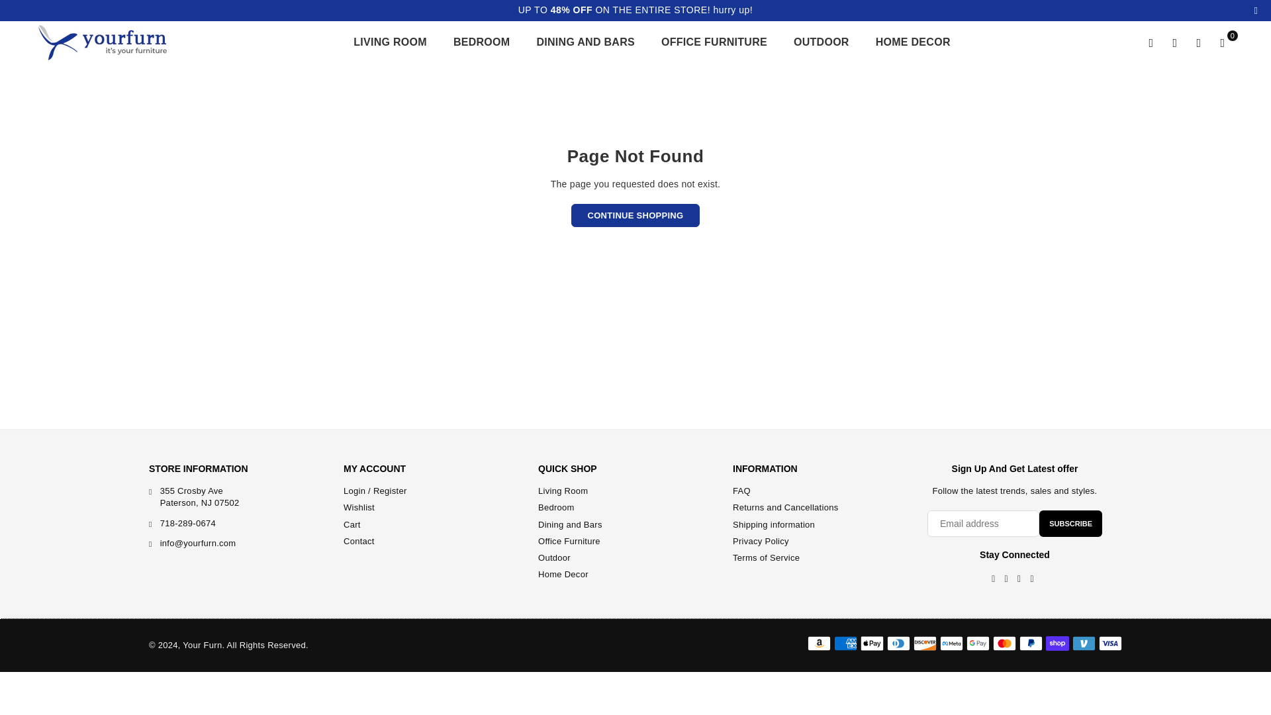 This screenshot has height=715, width=1271. I want to click on Mastercard, so click(1004, 643).